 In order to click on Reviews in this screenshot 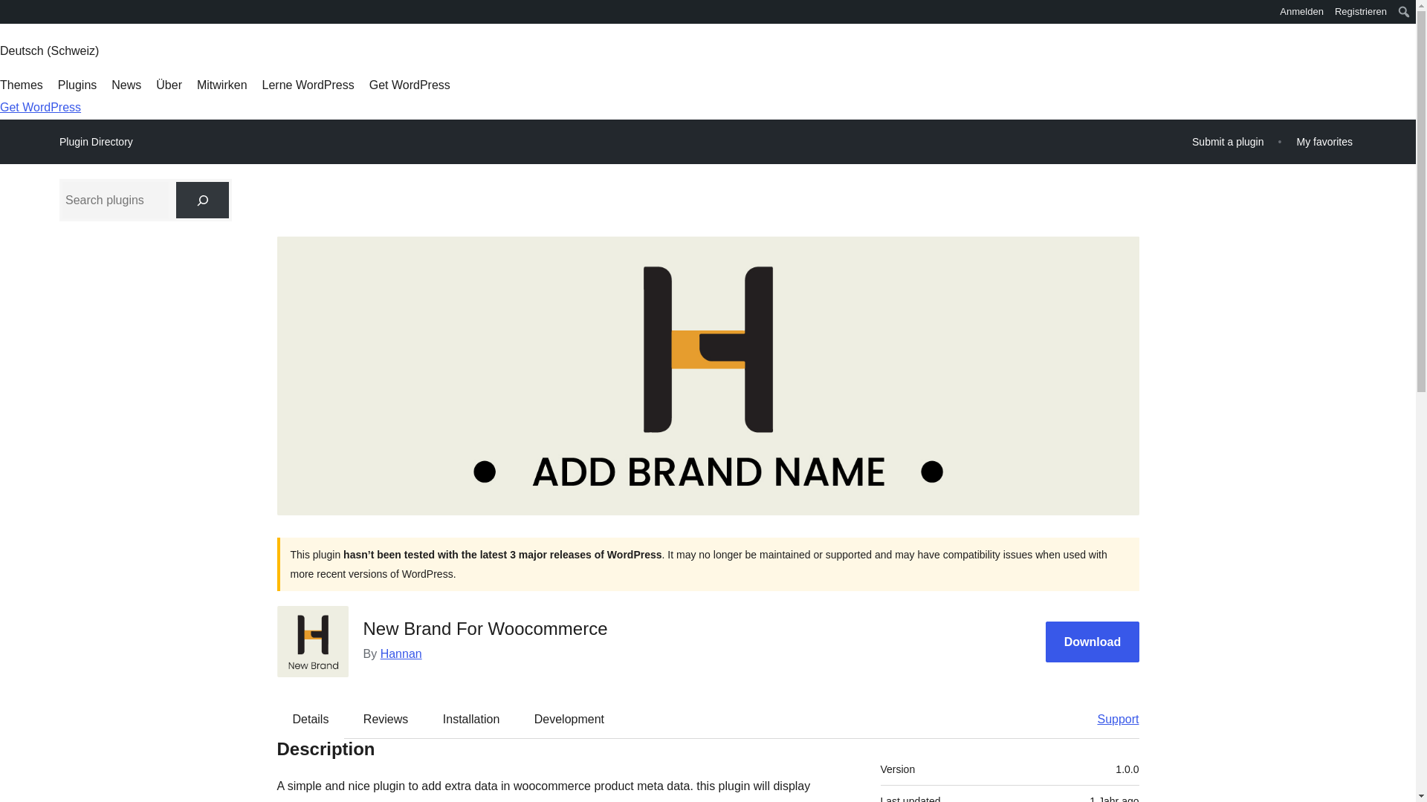, I will do `click(385, 718)`.